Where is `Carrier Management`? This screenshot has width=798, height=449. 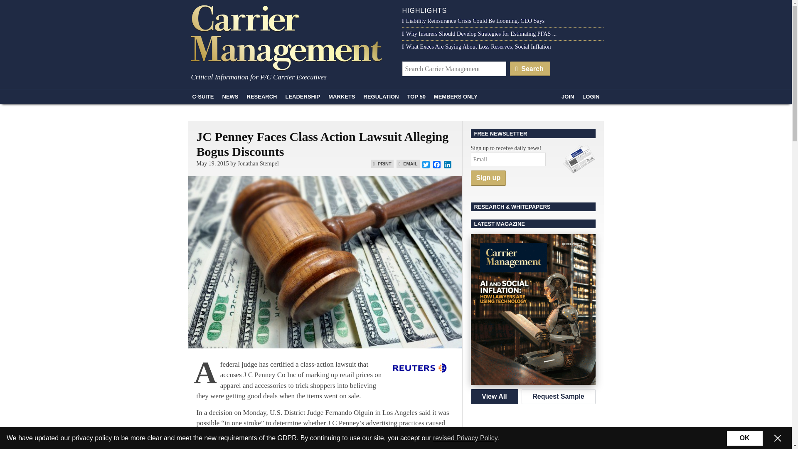 Carrier Management is located at coordinates (289, 37).